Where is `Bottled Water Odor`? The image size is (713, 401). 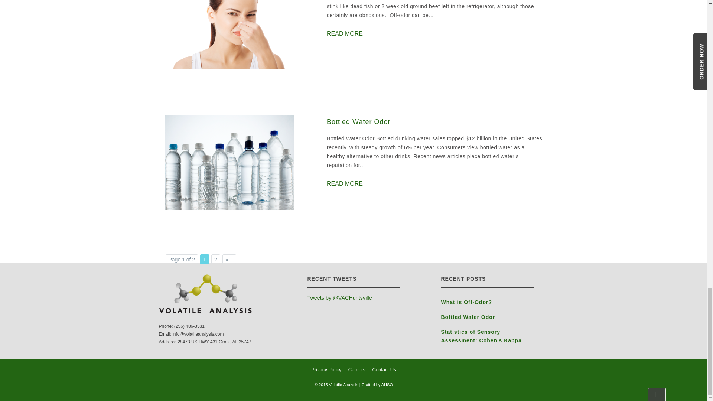
Bottled Water Odor is located at coordinates (434, 121).